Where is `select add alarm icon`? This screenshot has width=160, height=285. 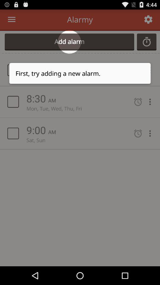 select add alarm icon is located at coordinates (69, 42).